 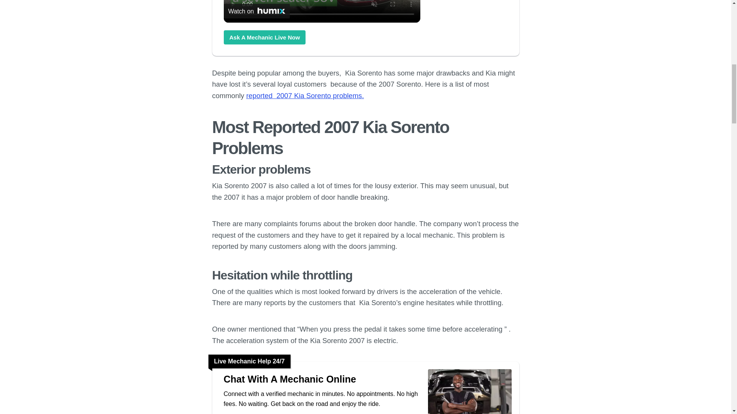 I want to click on Chat With A Mechanic Online, so click(x=264, y=37).